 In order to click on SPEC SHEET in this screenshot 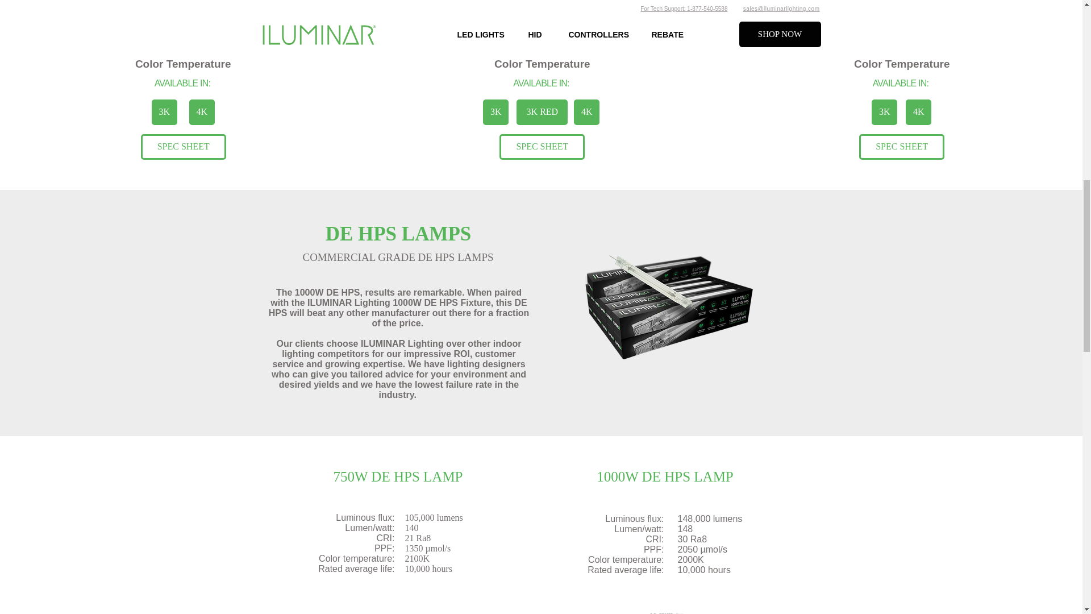, I will do `click(183, 147)`.